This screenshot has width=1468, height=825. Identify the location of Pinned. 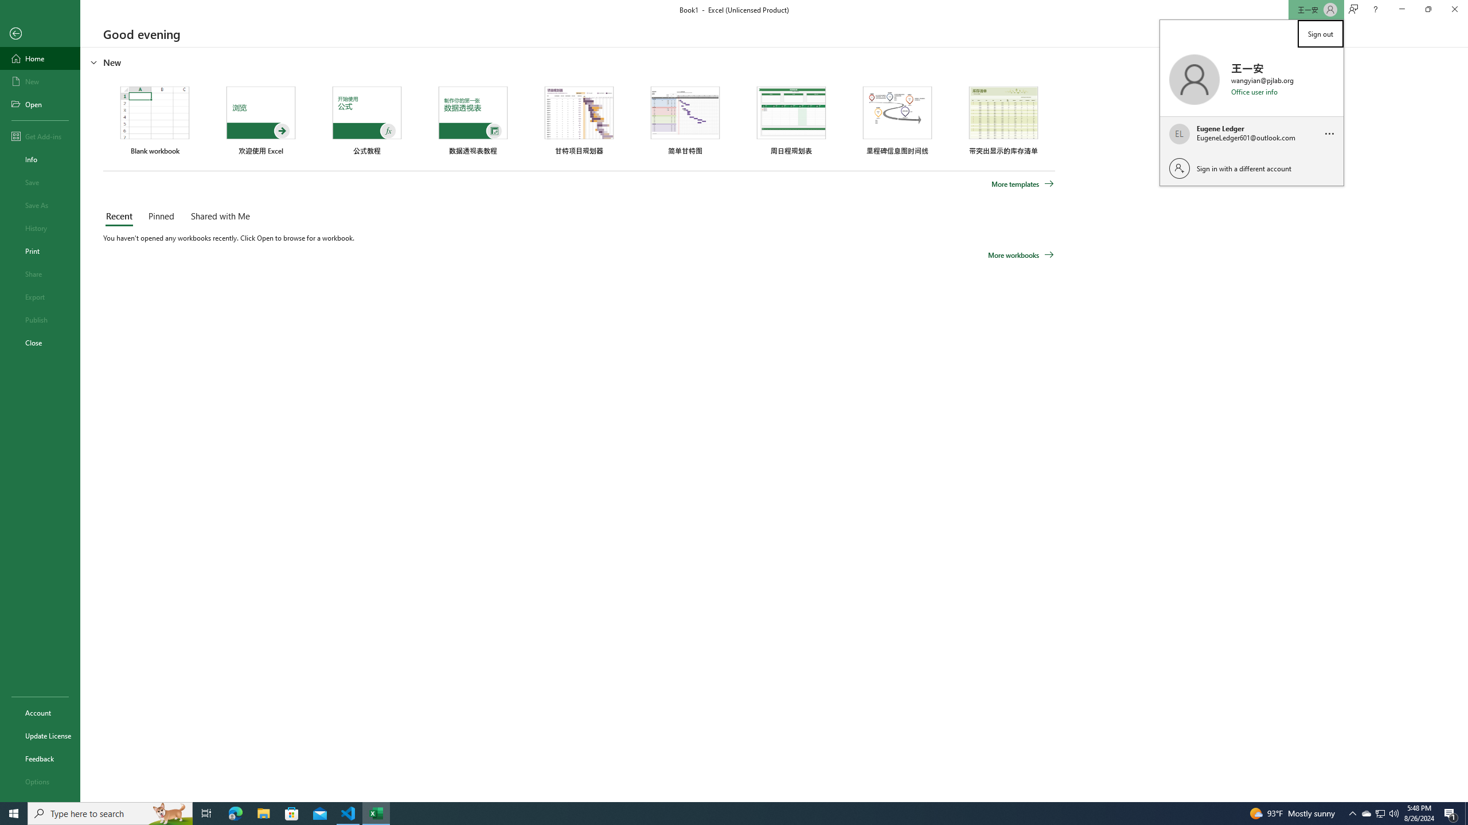
(161, 217).